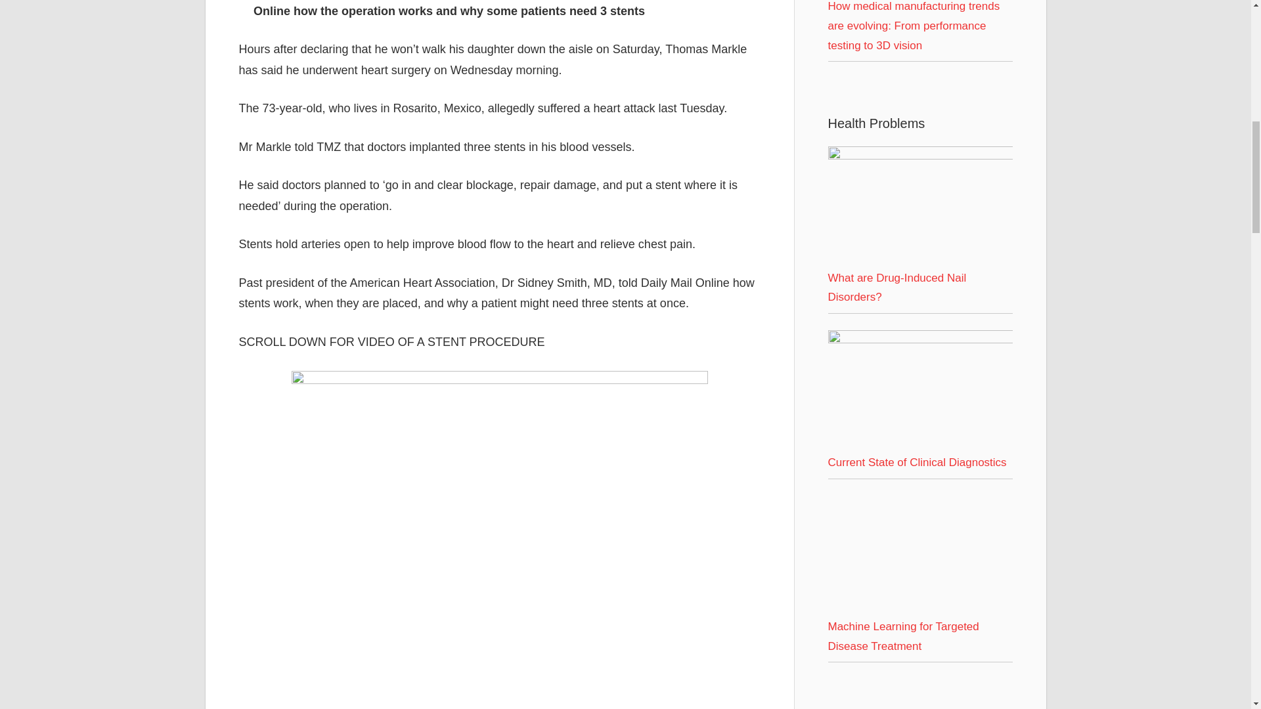  What do you see at coordinates (919, 607) in the screenshot?
I see `Machine Learning for Targeted Disease Treatment` at bounding box center [919, 607].